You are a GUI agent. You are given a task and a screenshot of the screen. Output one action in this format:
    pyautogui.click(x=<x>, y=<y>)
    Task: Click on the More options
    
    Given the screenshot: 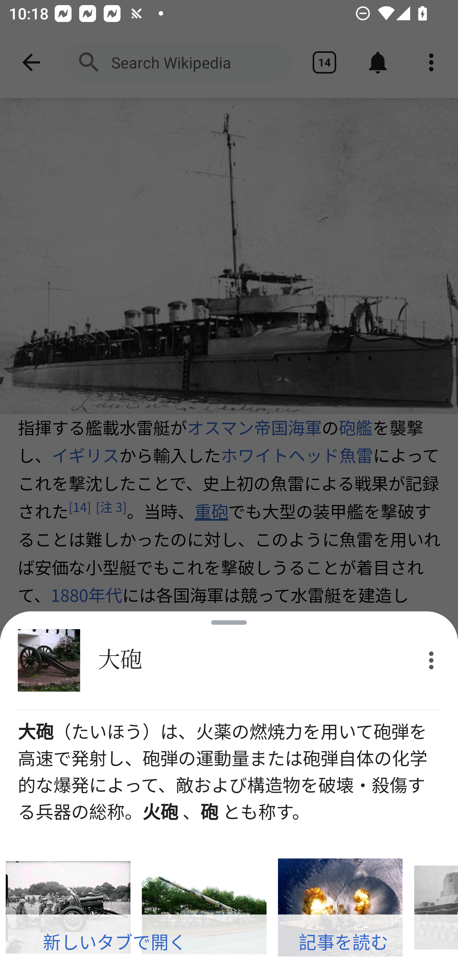 What is the action you would take?
    pyautogui.click(x=431, y=660)
    